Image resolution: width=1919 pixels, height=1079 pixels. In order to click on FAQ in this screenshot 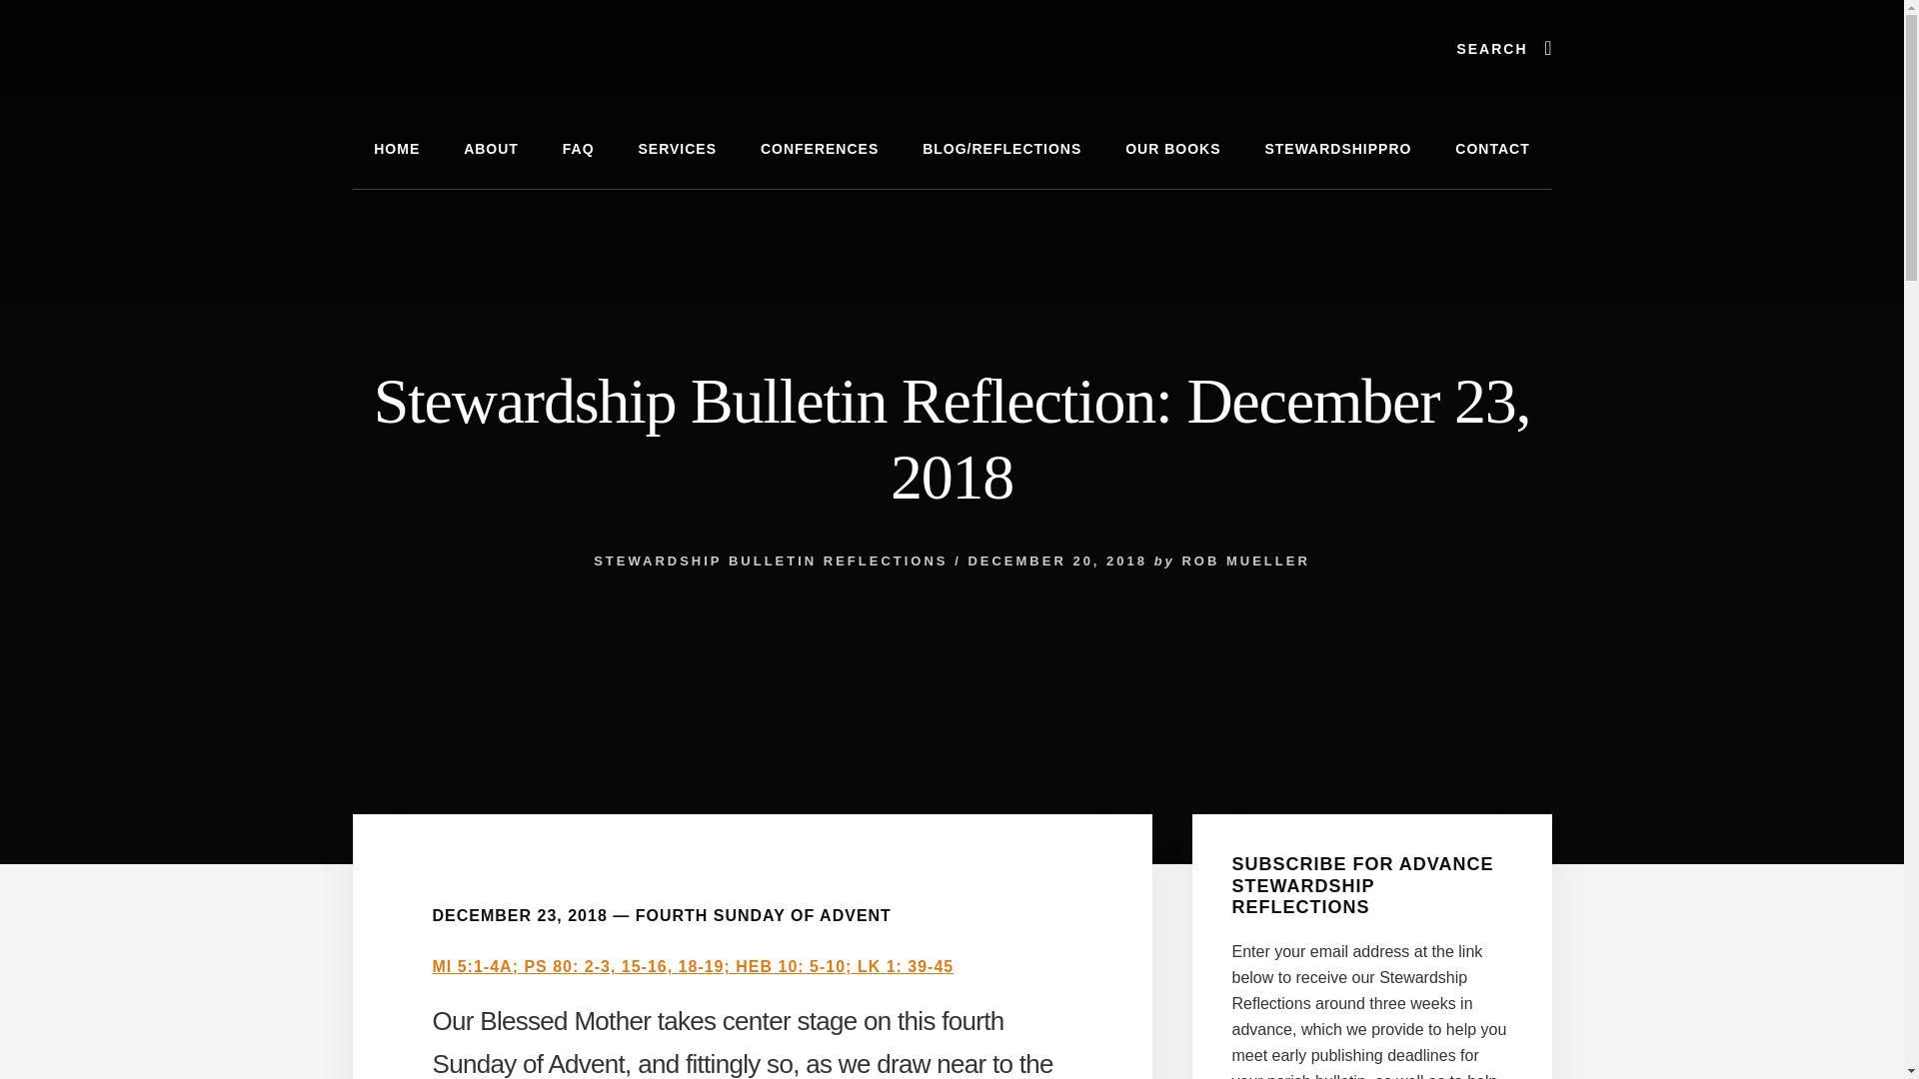, I will do `click(578, 150)`.